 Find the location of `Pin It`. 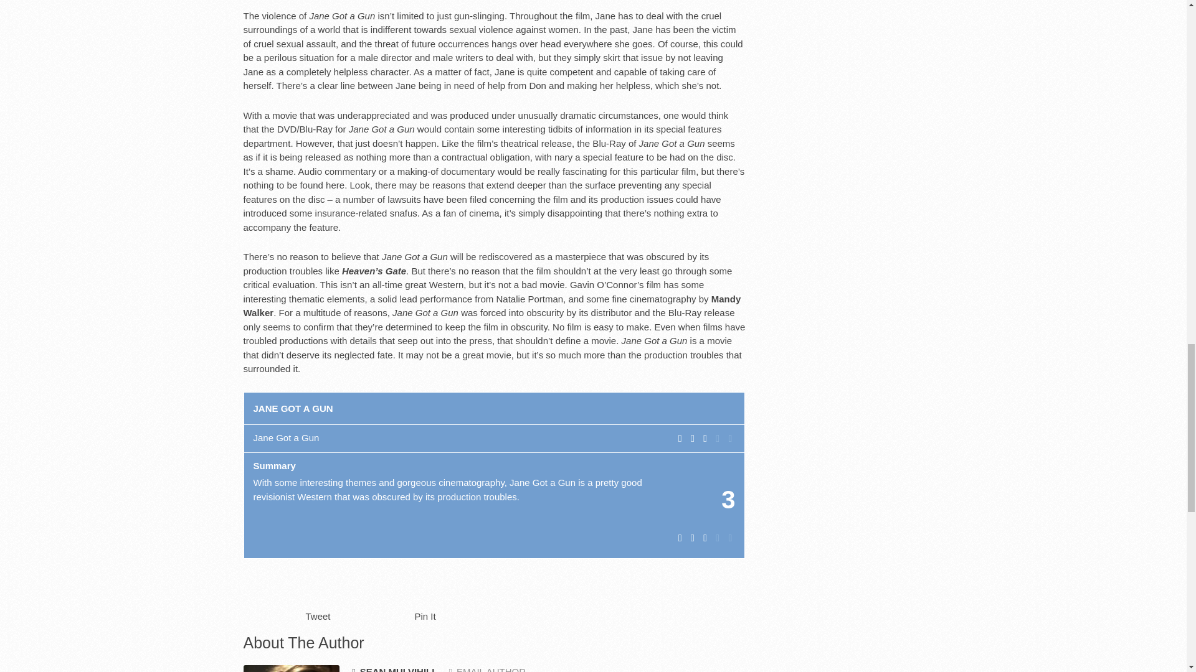

Pin It is located at coordinates (425, 616).